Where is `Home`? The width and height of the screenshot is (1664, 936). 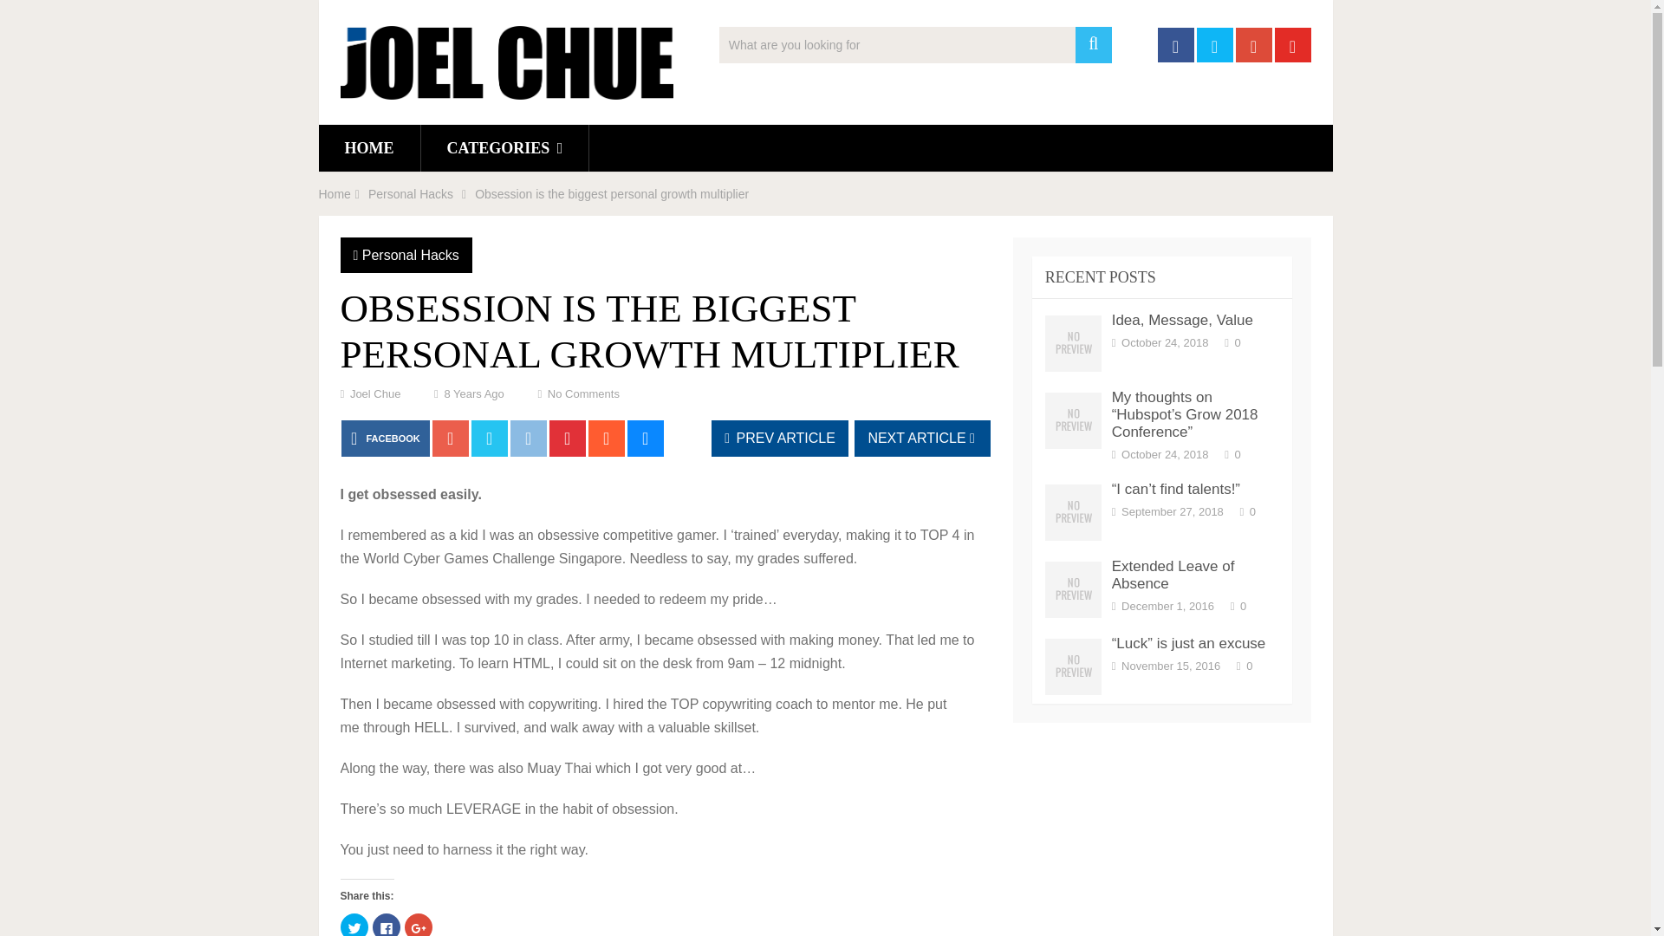 Home is located at coordinates (335, 194).